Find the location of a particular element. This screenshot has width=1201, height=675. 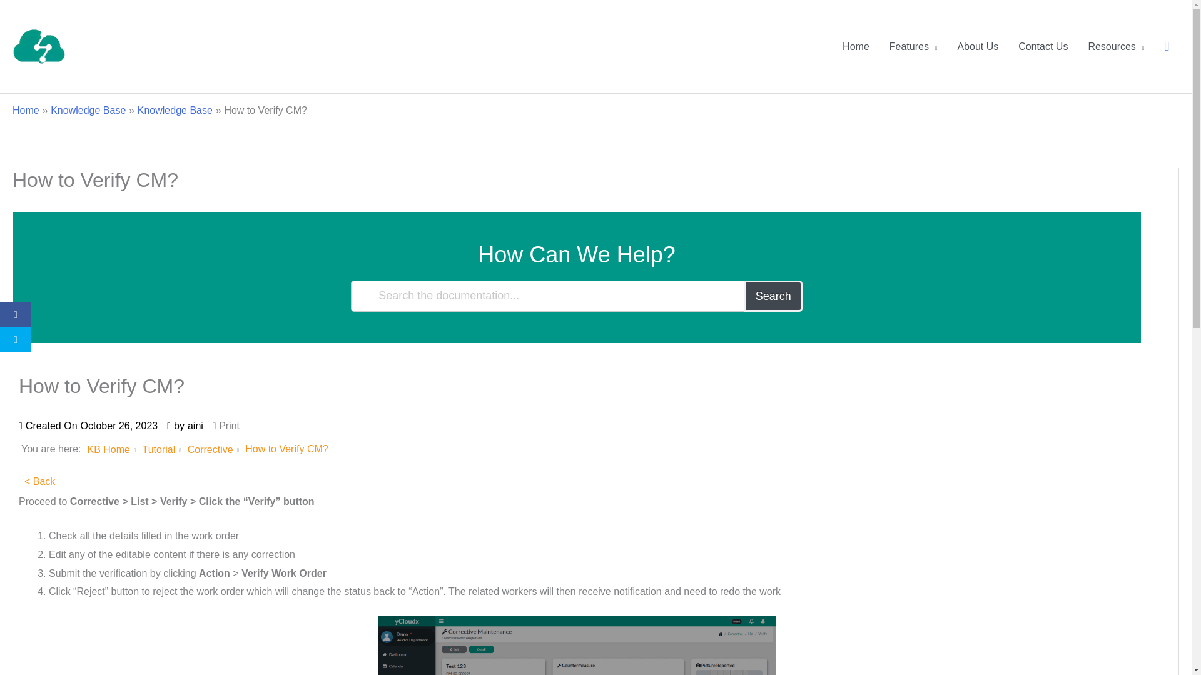

KB Home is located at coordinates (108, 449).